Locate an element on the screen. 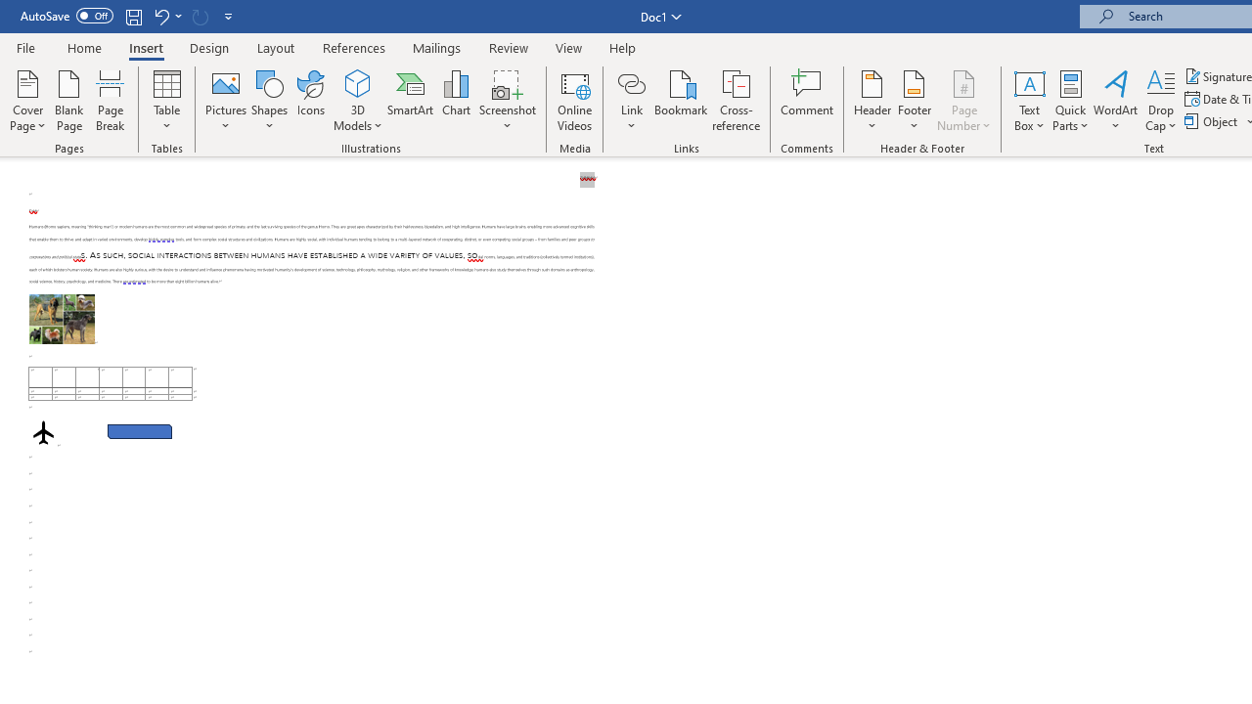 Image resolution: width=1252 pixels, height=704 pixels. View is located at coordinates (569, 47).